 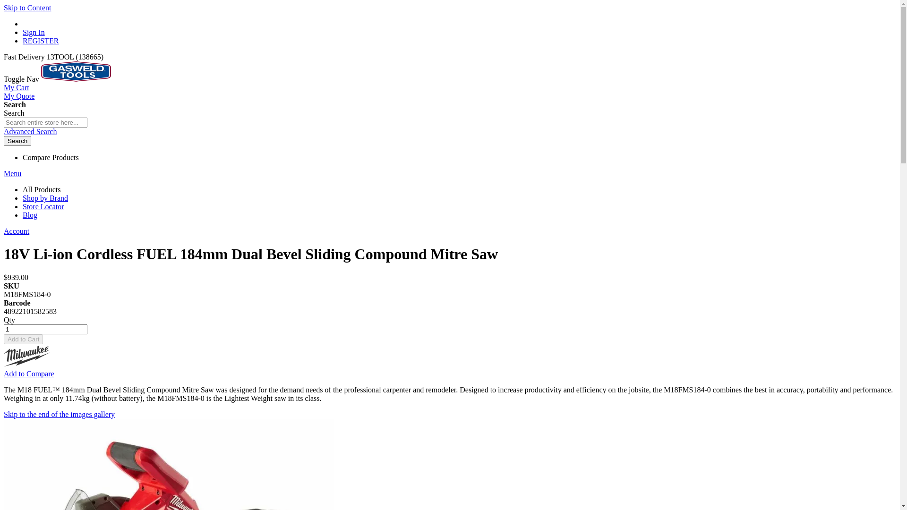 I want to click on Compare Products, so click(x=51, y=158).